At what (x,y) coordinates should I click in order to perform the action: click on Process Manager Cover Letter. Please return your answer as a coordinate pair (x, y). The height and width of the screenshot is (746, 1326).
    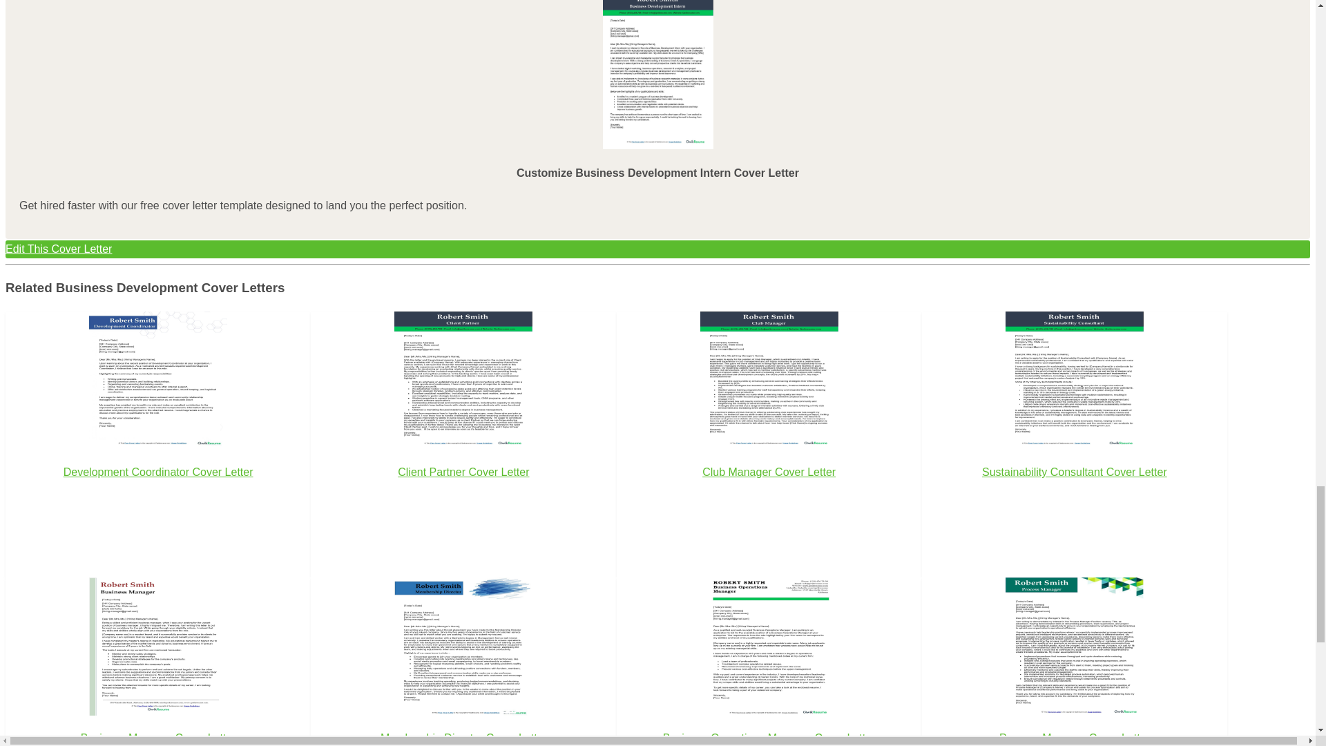
    Looking at the image, I should click on (1075, 662).